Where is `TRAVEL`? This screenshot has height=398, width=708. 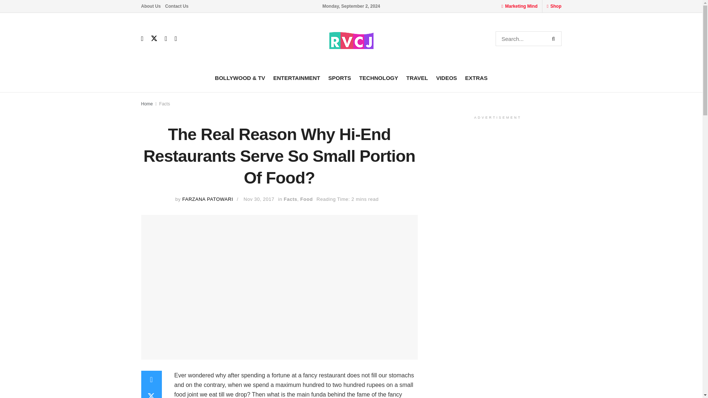 TRAVEL is located at coordinates (417, 77).